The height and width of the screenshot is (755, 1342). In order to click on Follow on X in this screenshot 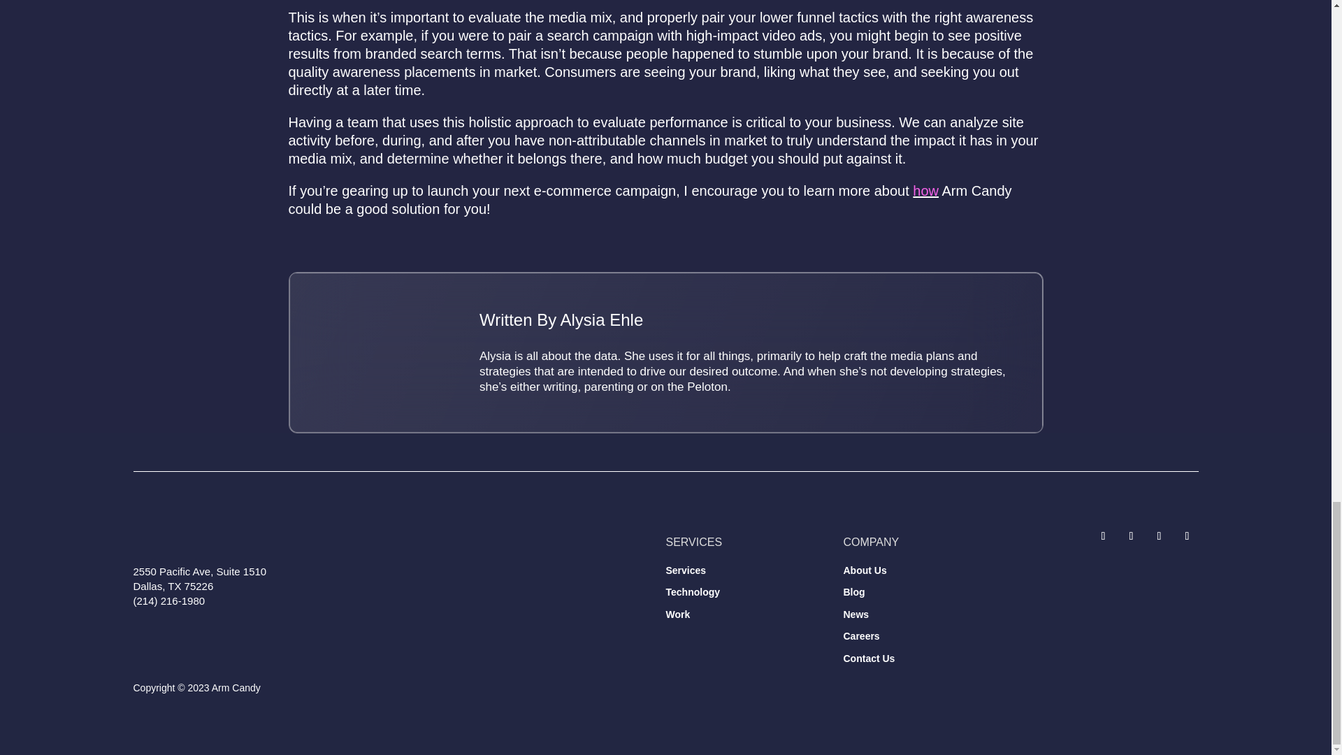, I will do `click(1103, 535)`.